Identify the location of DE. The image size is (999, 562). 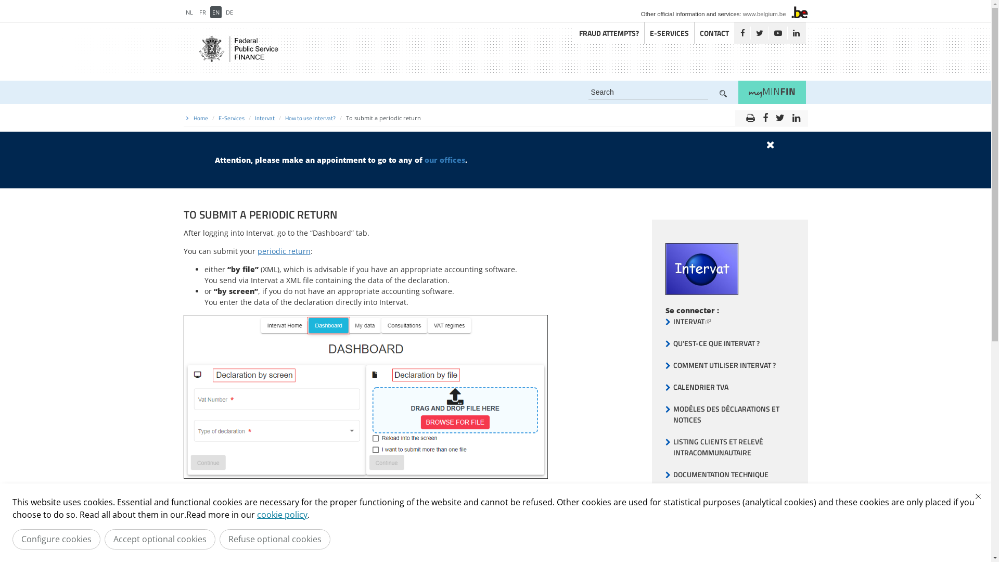
(229, 12).